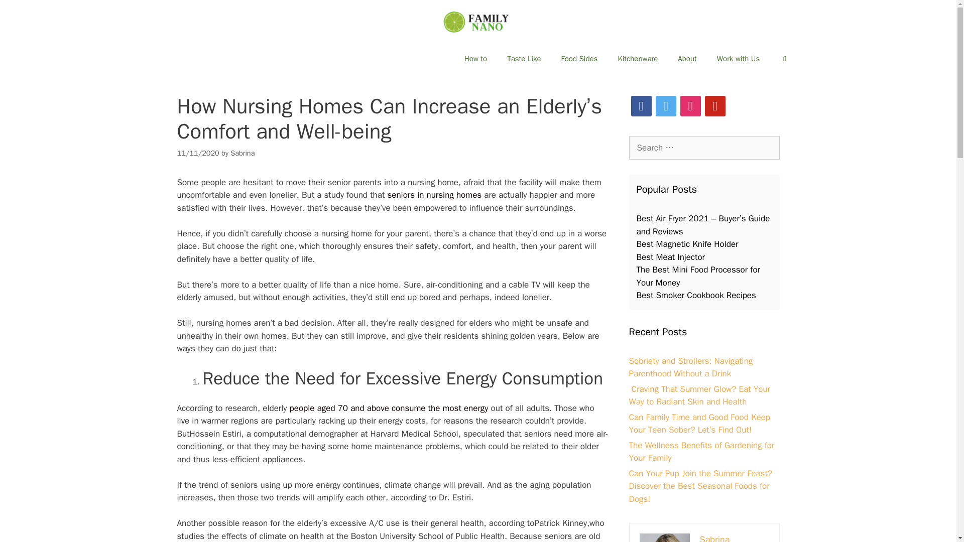 The image size is (964, 542). I want to click on Work with Us, so click(738, 58).